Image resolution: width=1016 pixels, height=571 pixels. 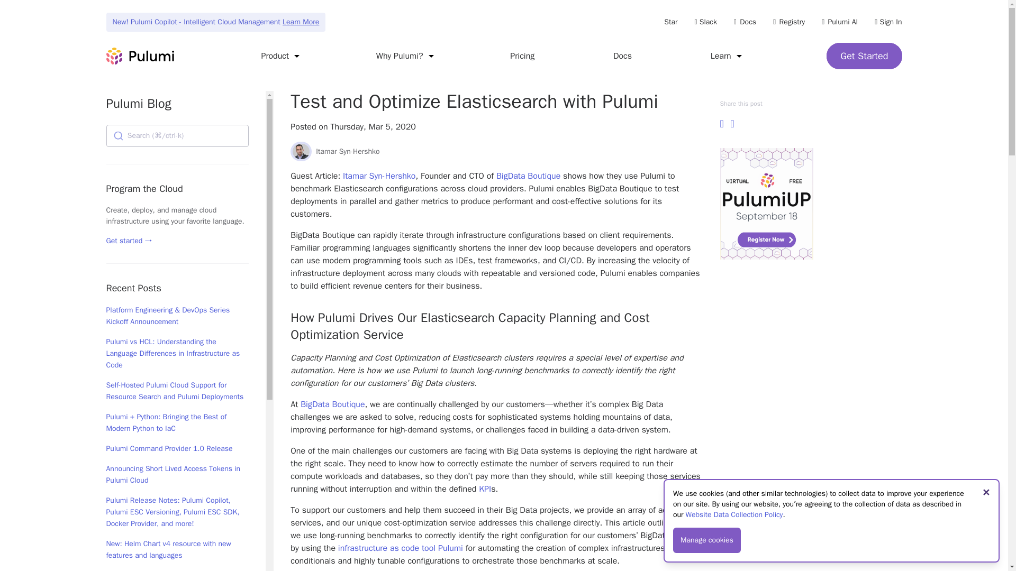 I want to click on Sign In, so click(x=888, y=22).